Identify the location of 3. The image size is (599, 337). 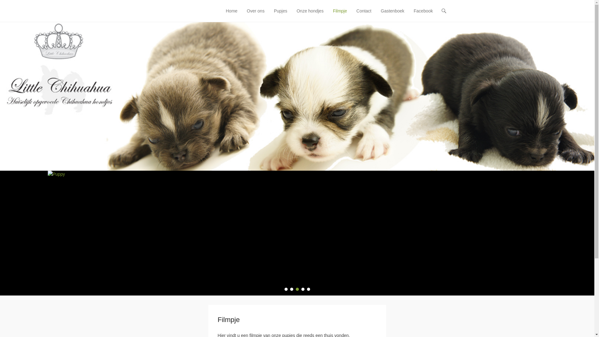
(297, 289).